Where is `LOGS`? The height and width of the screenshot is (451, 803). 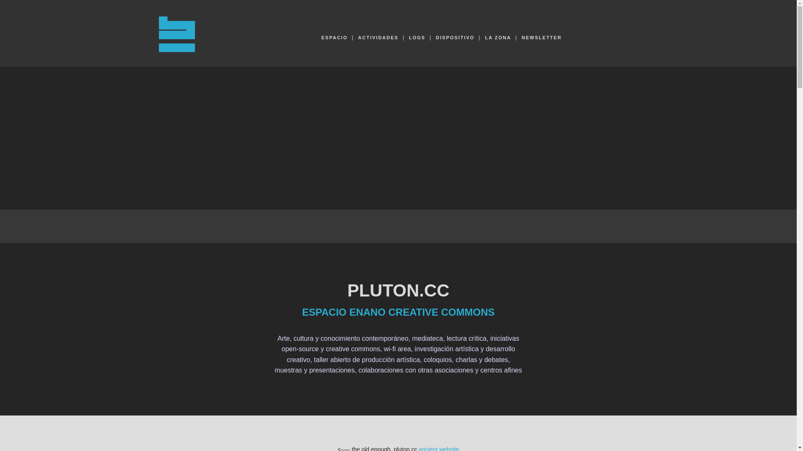
LOGS is located at coordinates (417, 38).